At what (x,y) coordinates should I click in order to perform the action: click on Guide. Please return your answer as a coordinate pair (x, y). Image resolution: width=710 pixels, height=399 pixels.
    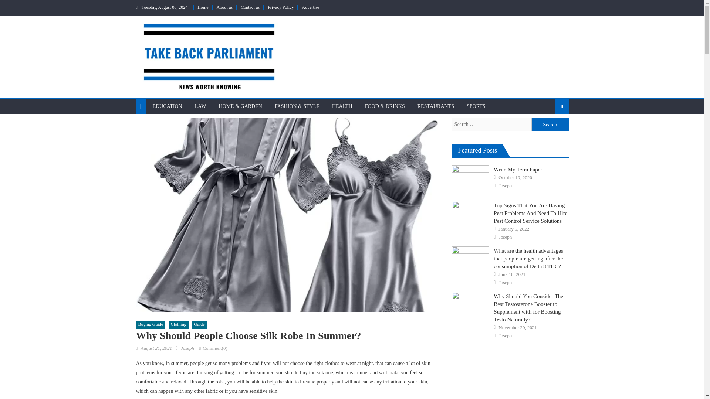
    Looking at the image, I should click on (199, 324).